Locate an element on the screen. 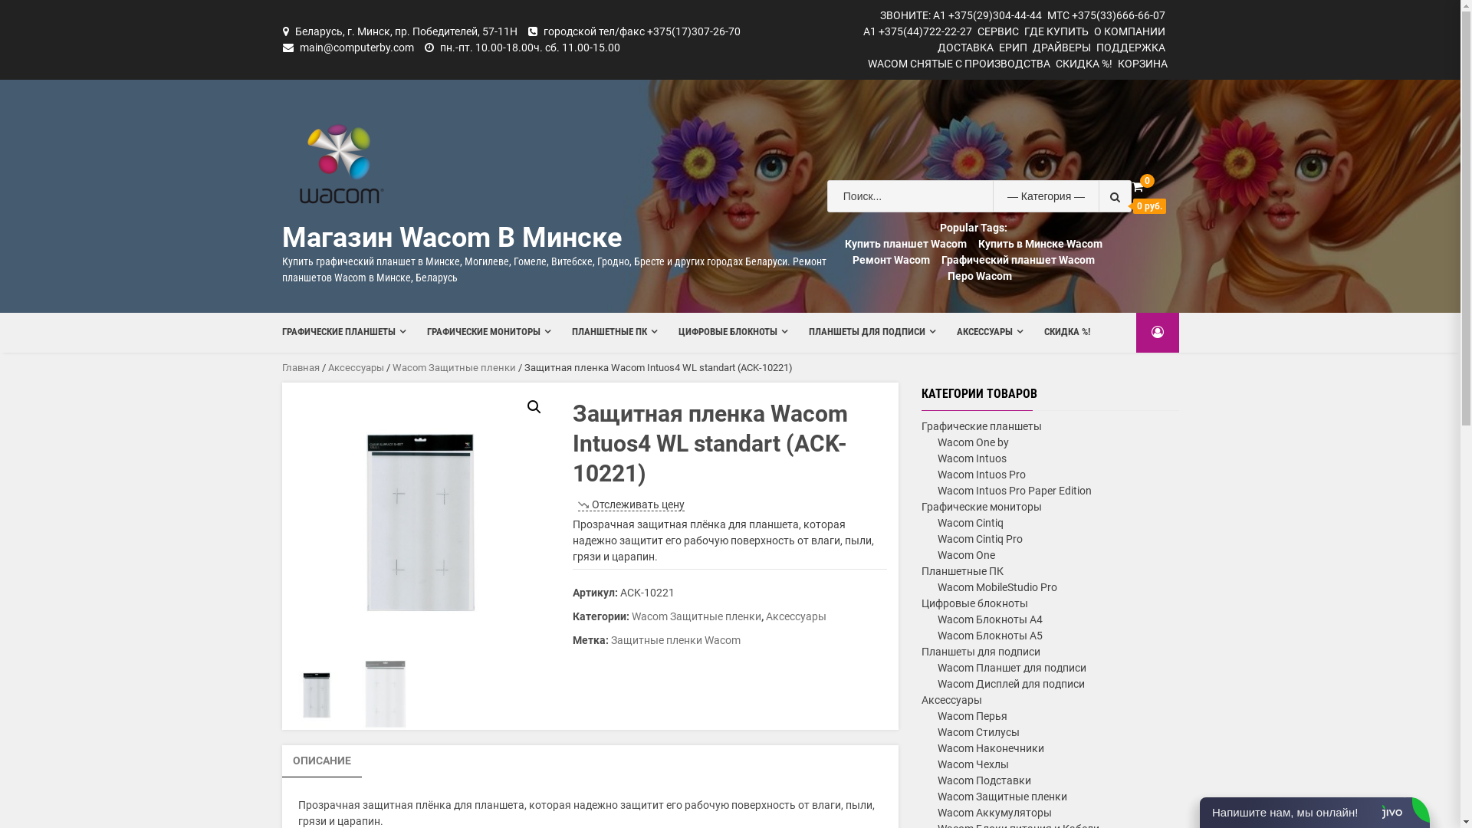  Wacom One is located at coordinates (966, 555).